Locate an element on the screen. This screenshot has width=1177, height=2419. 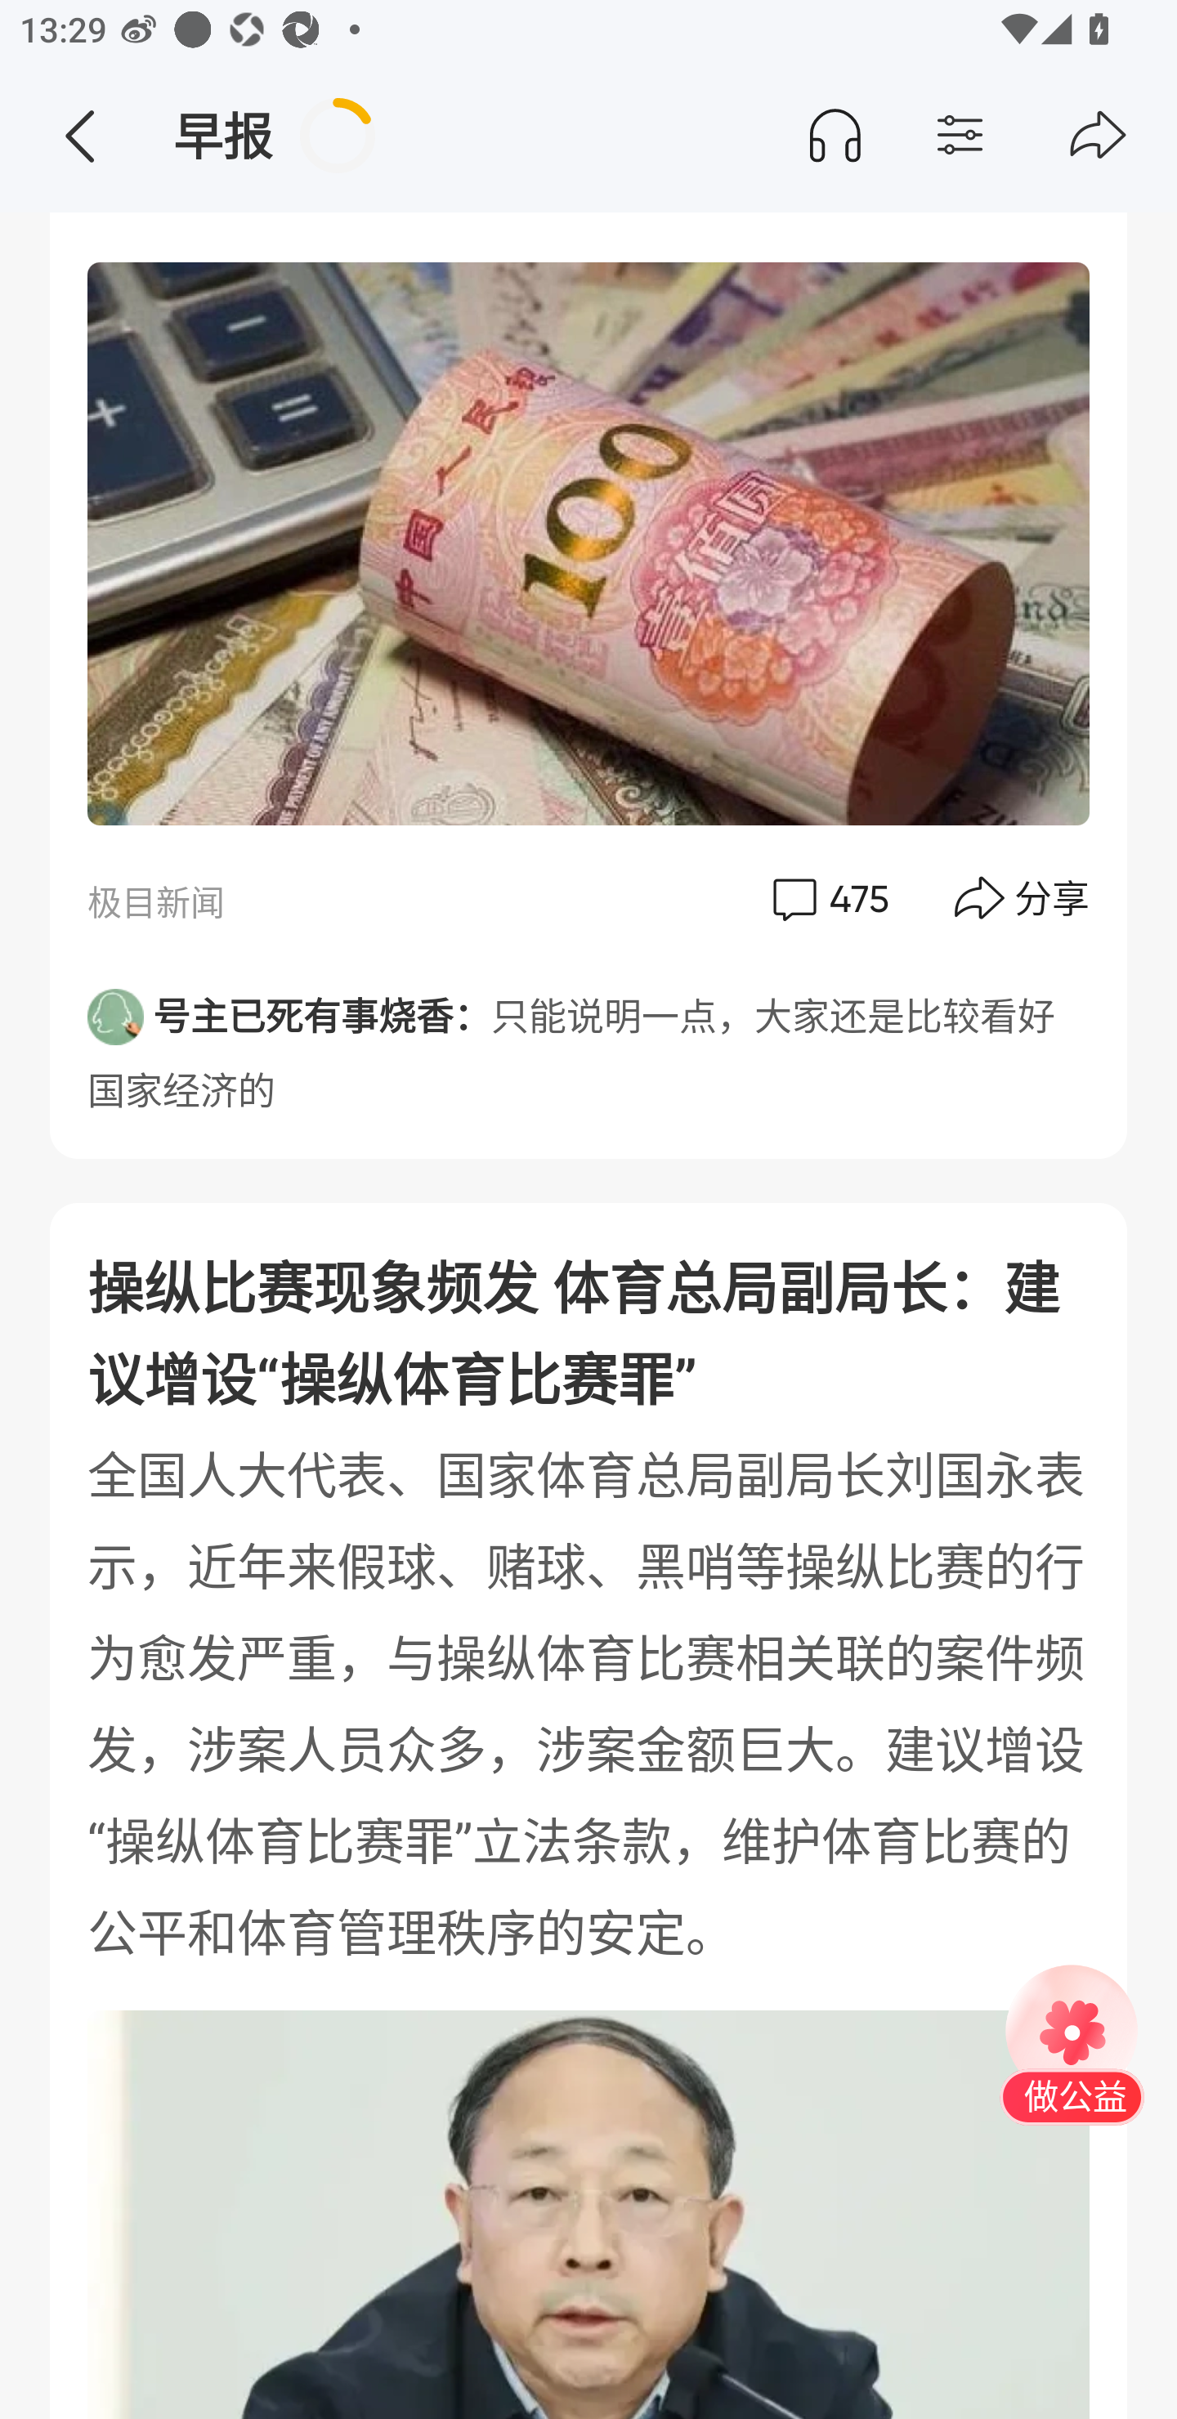
 is located at coordinates (78, 136).